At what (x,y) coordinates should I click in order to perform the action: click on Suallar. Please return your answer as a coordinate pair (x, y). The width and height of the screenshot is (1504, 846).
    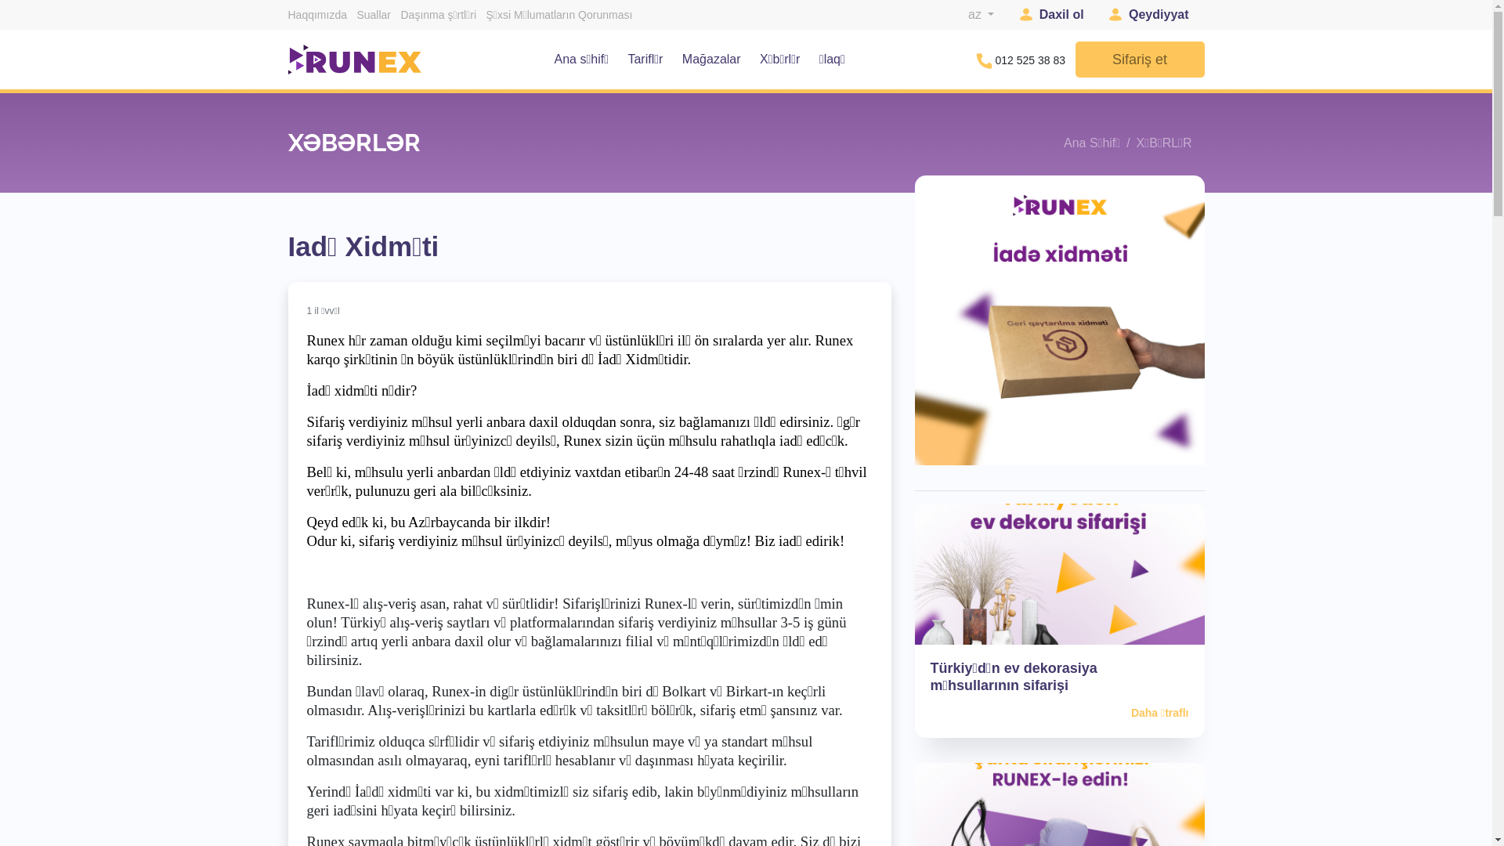
    Looking at the image, I should click on (374, 15).